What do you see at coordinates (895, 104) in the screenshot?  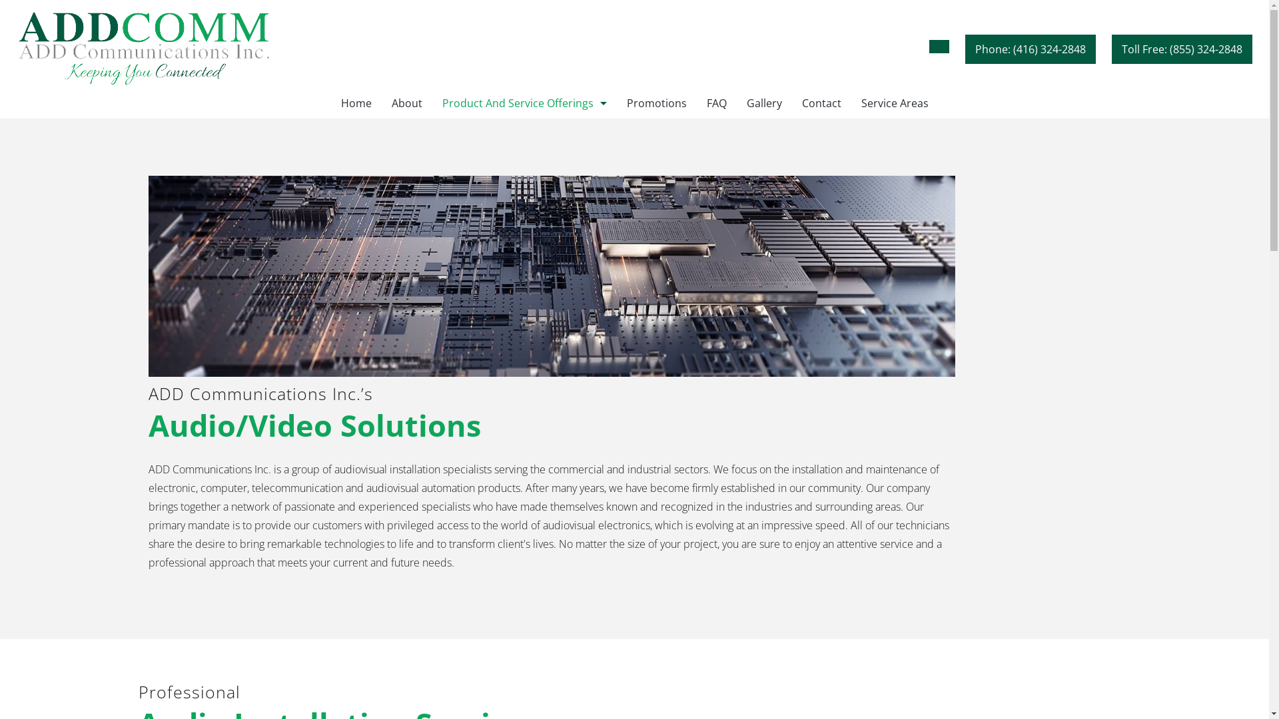 I see `Service Areas` at bounding box center [895, 104].